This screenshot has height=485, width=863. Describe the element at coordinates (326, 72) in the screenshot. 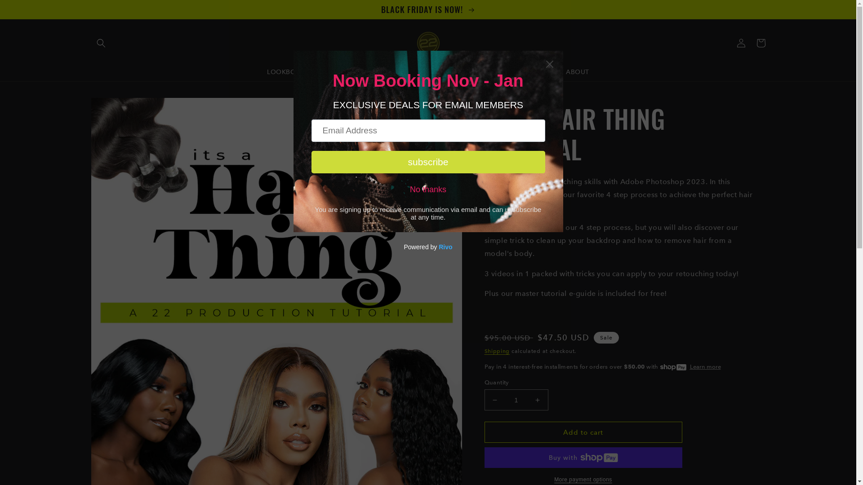

I see `SHOP` at that location.